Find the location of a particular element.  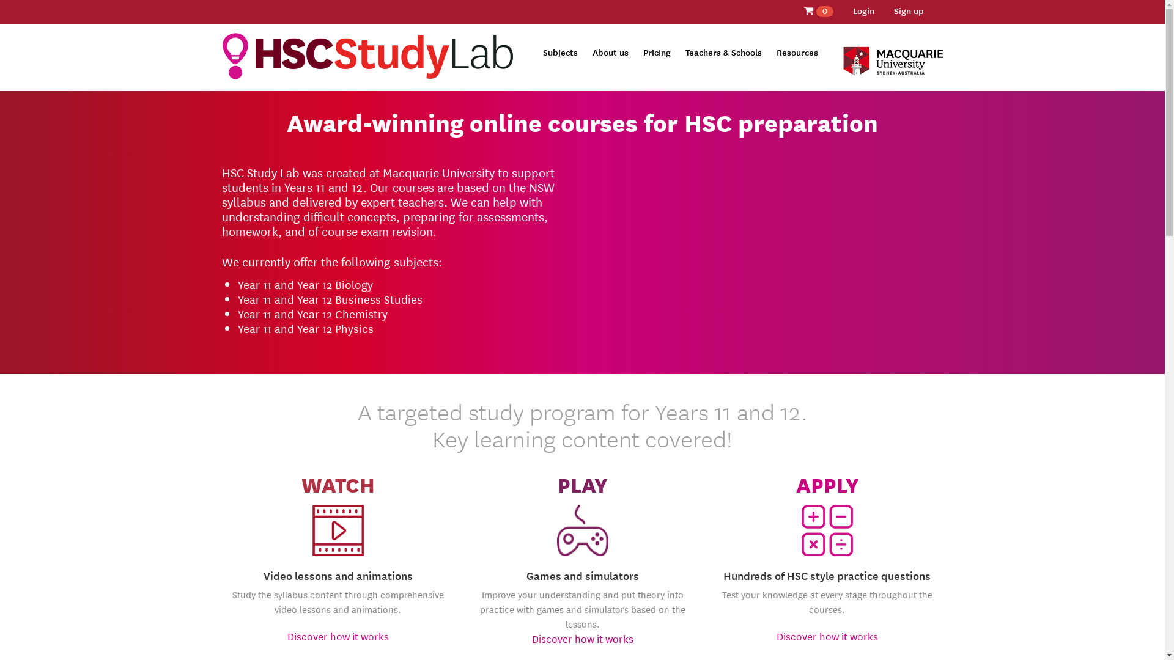

Pricing is located at coordinates (657, 52).